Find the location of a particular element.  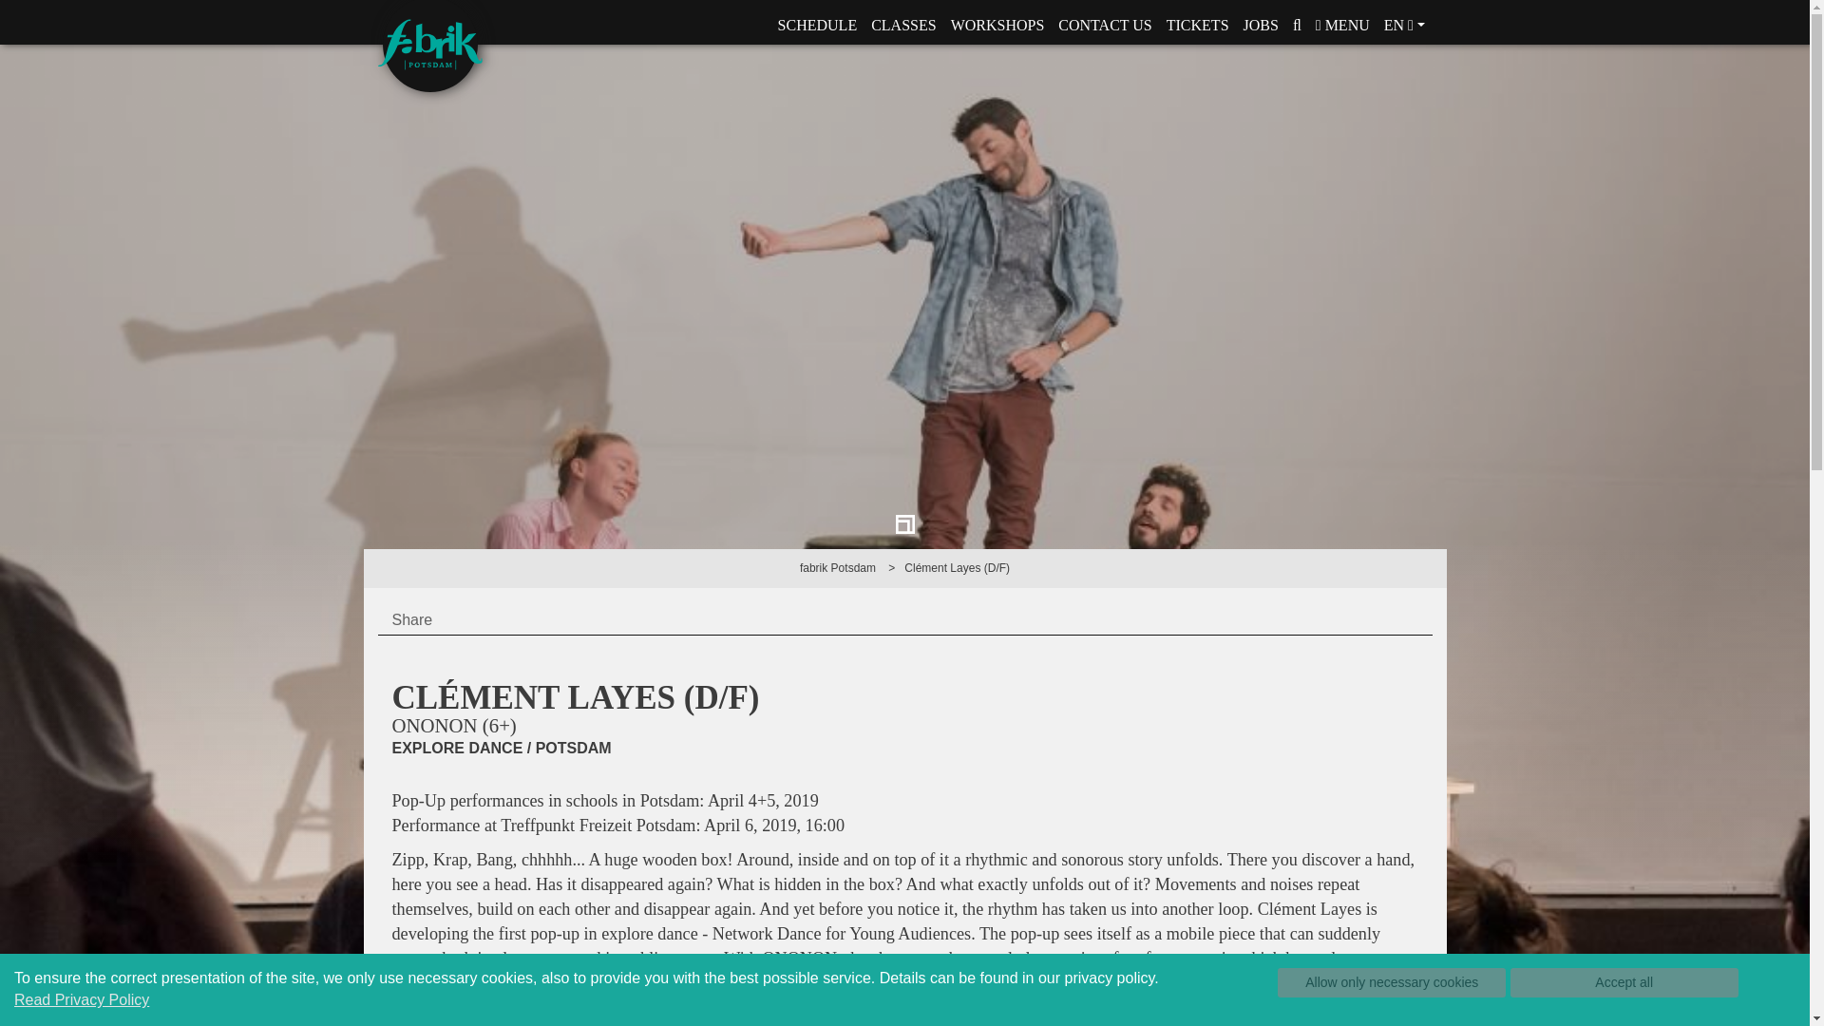

icon-open is located at coordinates (904, 524).